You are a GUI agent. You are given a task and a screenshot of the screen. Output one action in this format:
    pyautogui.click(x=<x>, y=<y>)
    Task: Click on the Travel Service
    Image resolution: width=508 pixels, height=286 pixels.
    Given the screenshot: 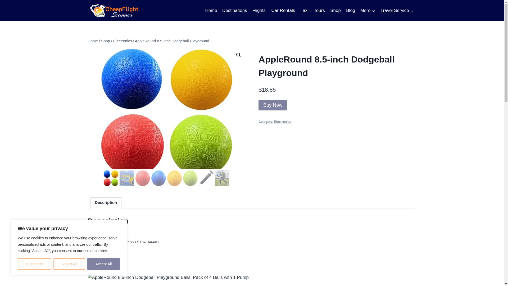 What is the action you would take?
    pyautogui.click(x=397, y=11)
    